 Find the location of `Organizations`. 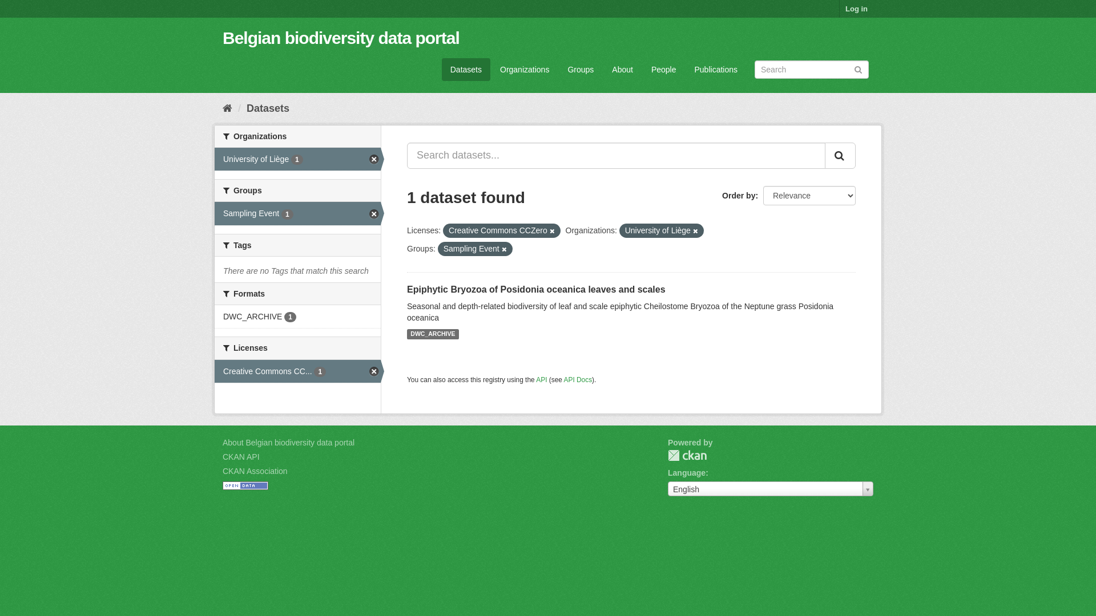

Organizations is located at coordinates (525, 70).